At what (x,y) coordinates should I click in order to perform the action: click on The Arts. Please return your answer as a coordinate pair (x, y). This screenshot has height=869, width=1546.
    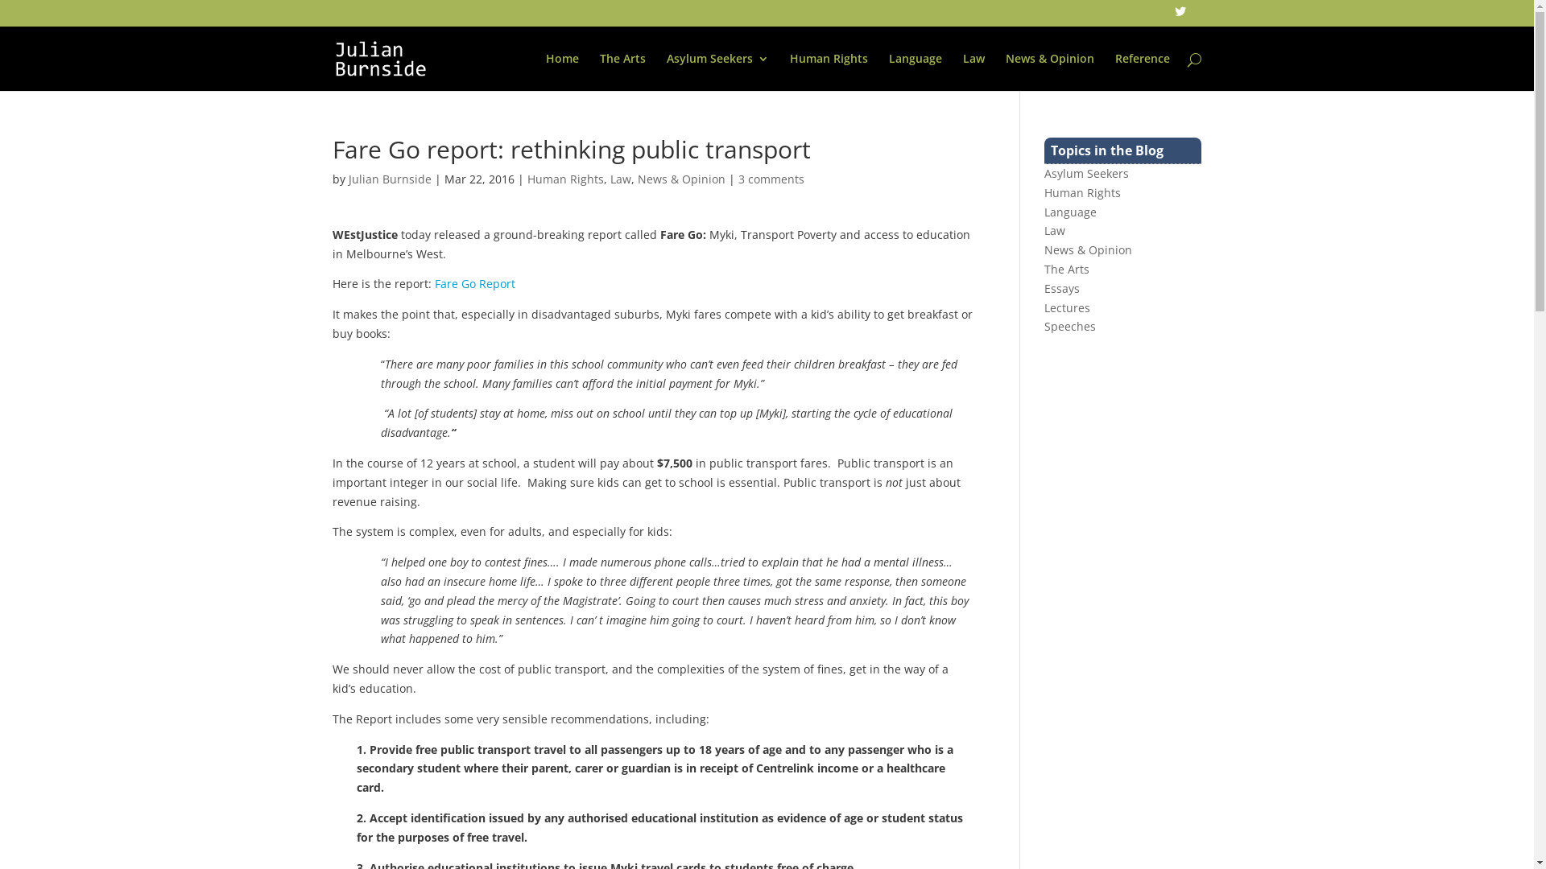
    Looking at the image, I should click on (1067, 269).